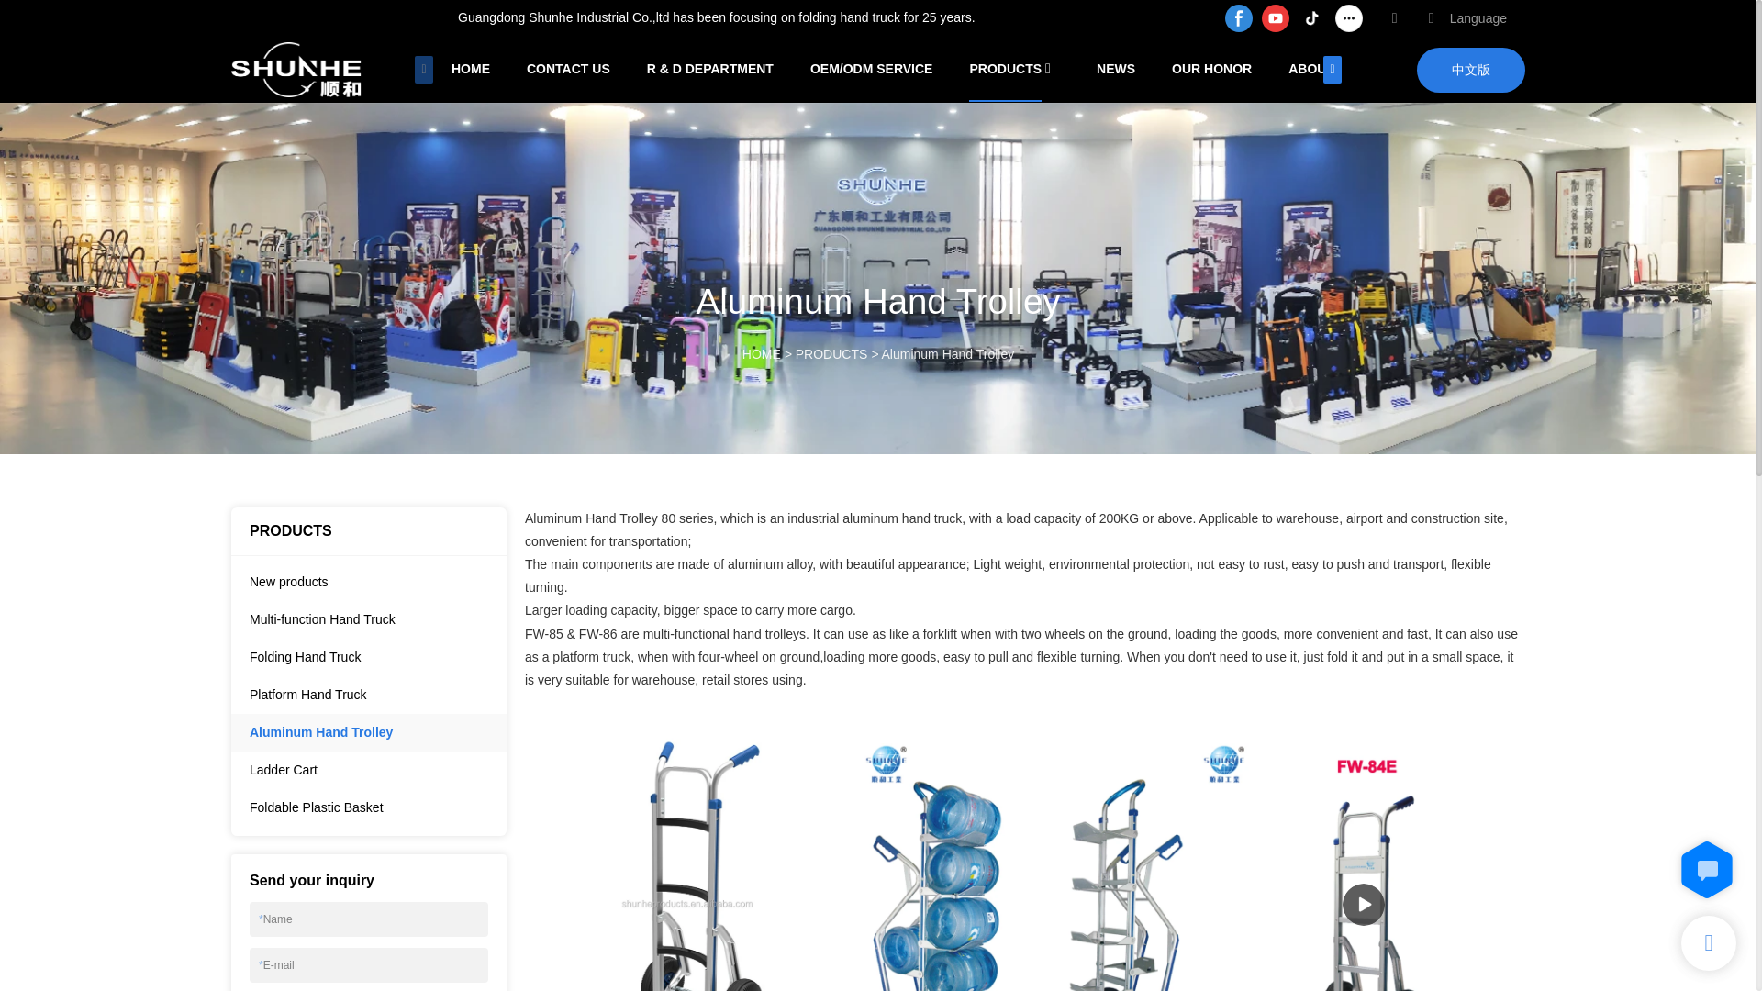 The image size is (1762, 991). Describe the element at coordinates (1211, 69) in the screenshot. I see `OUR HONOR` at that location.